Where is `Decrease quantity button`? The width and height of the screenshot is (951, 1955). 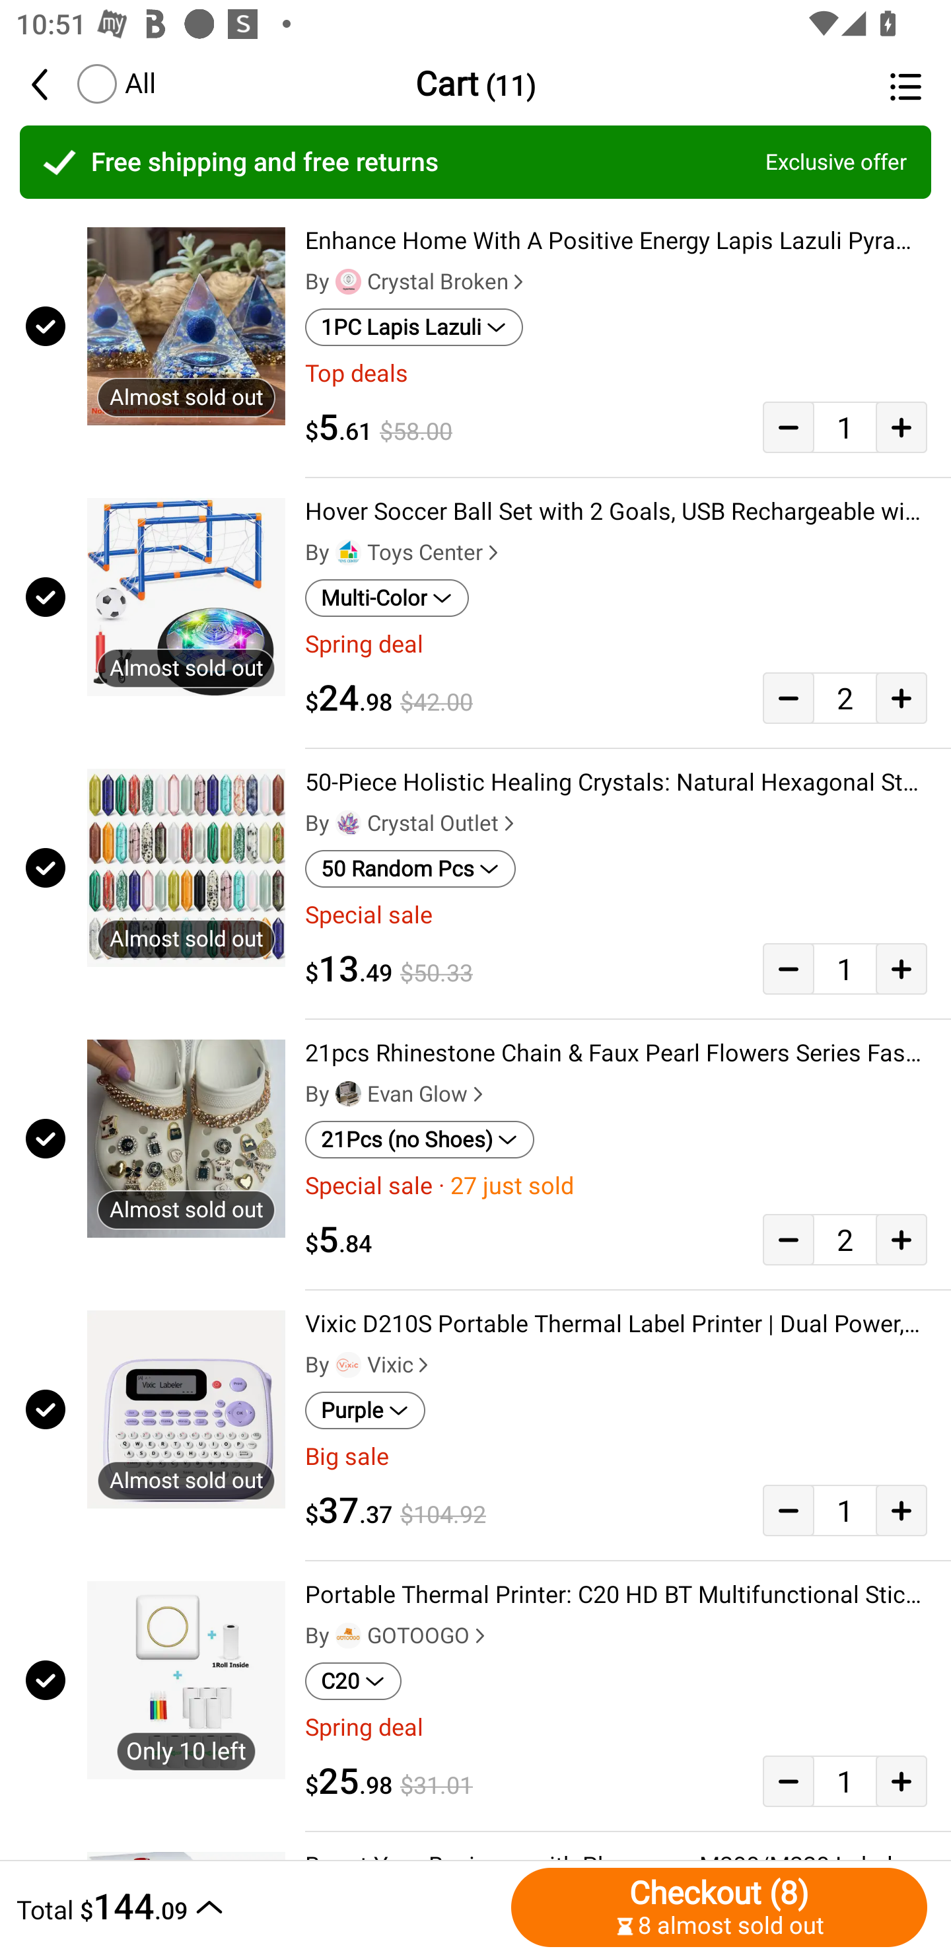
Decrease quantity button is located at coordinates (788, 968).